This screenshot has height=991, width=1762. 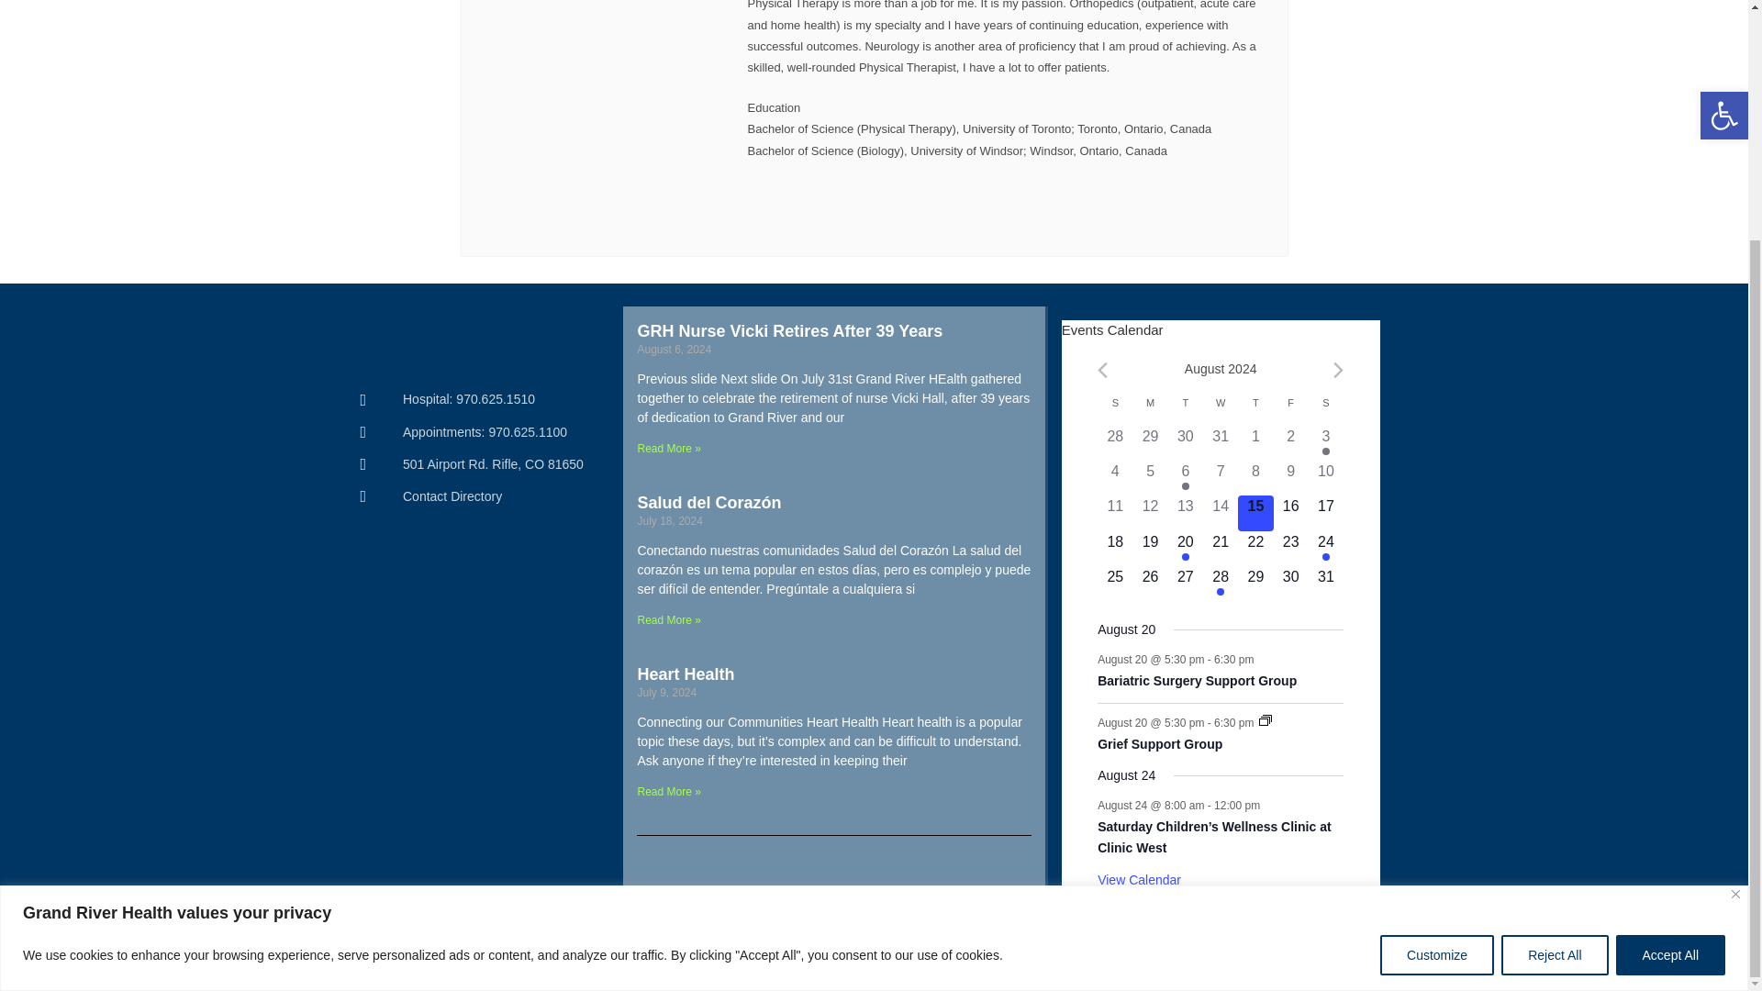 What do you see at coordinates (1437, 650) in the screenshot?
I see `Customize` at bounding box center [1437, 650].